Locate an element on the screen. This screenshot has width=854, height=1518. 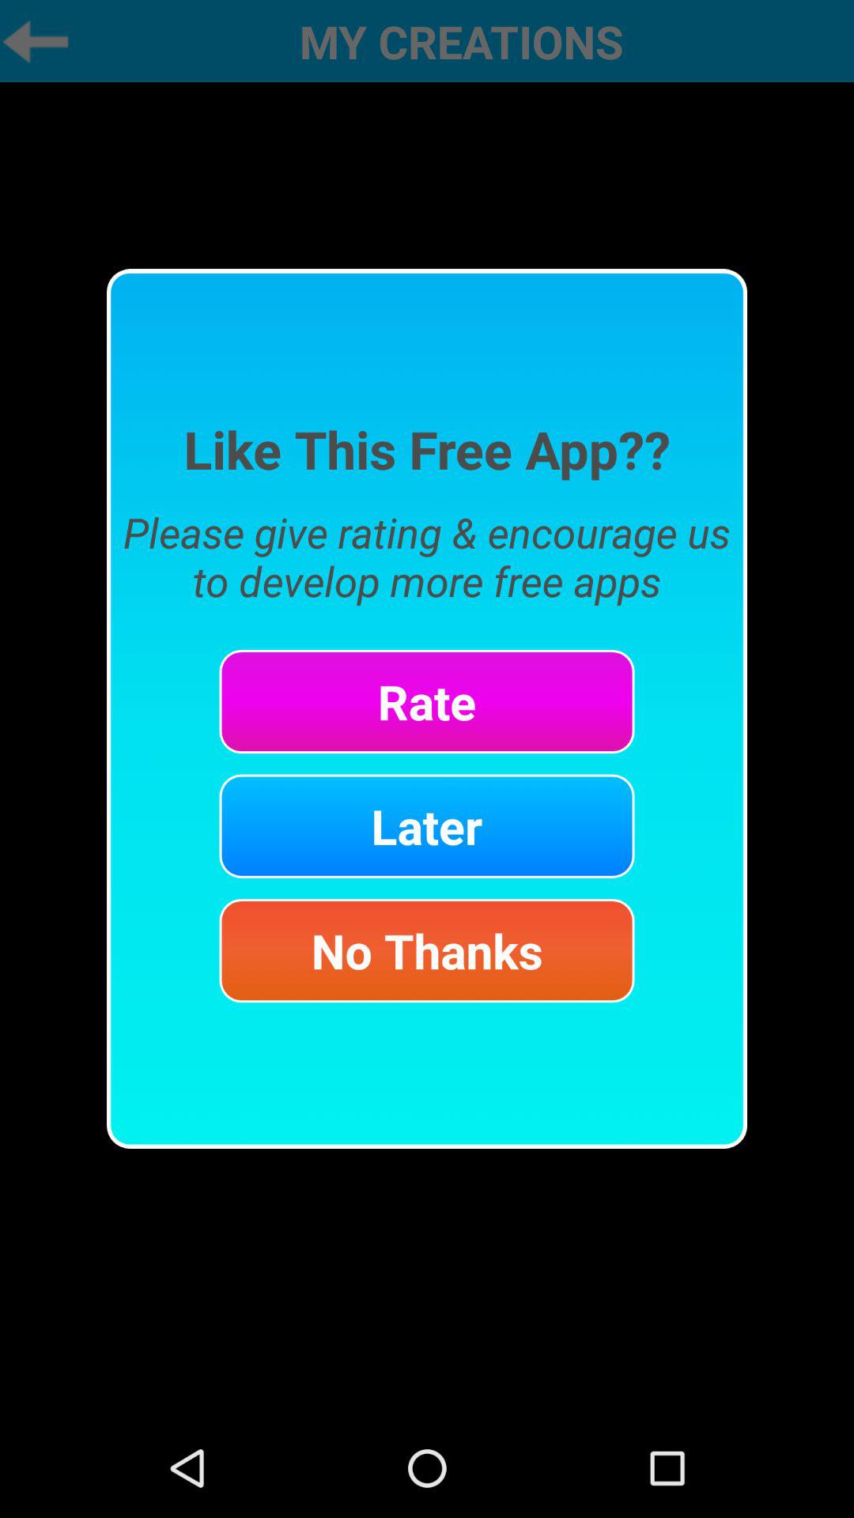
jump to no thanks is located at coordinates (427, 950).